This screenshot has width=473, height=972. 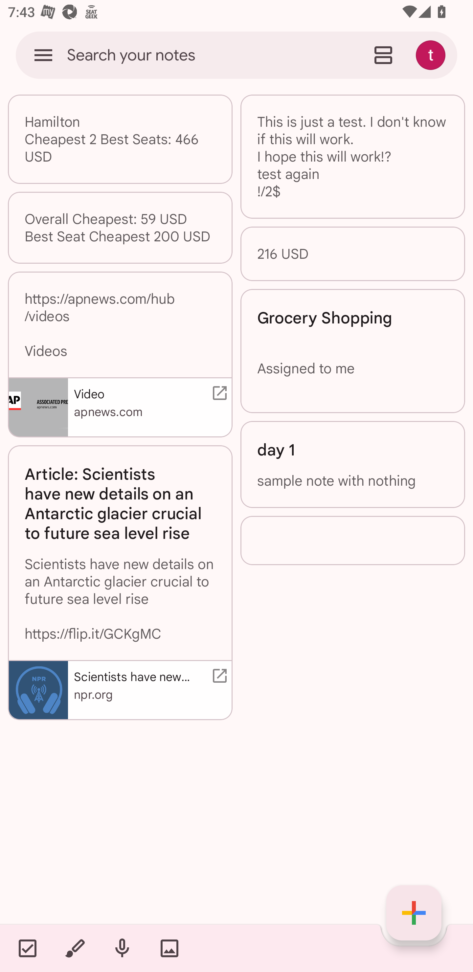 What do you see at coordinates (217, 393) in the screenshot?
I see `Link preview popout` at bounding box center [217, 393].